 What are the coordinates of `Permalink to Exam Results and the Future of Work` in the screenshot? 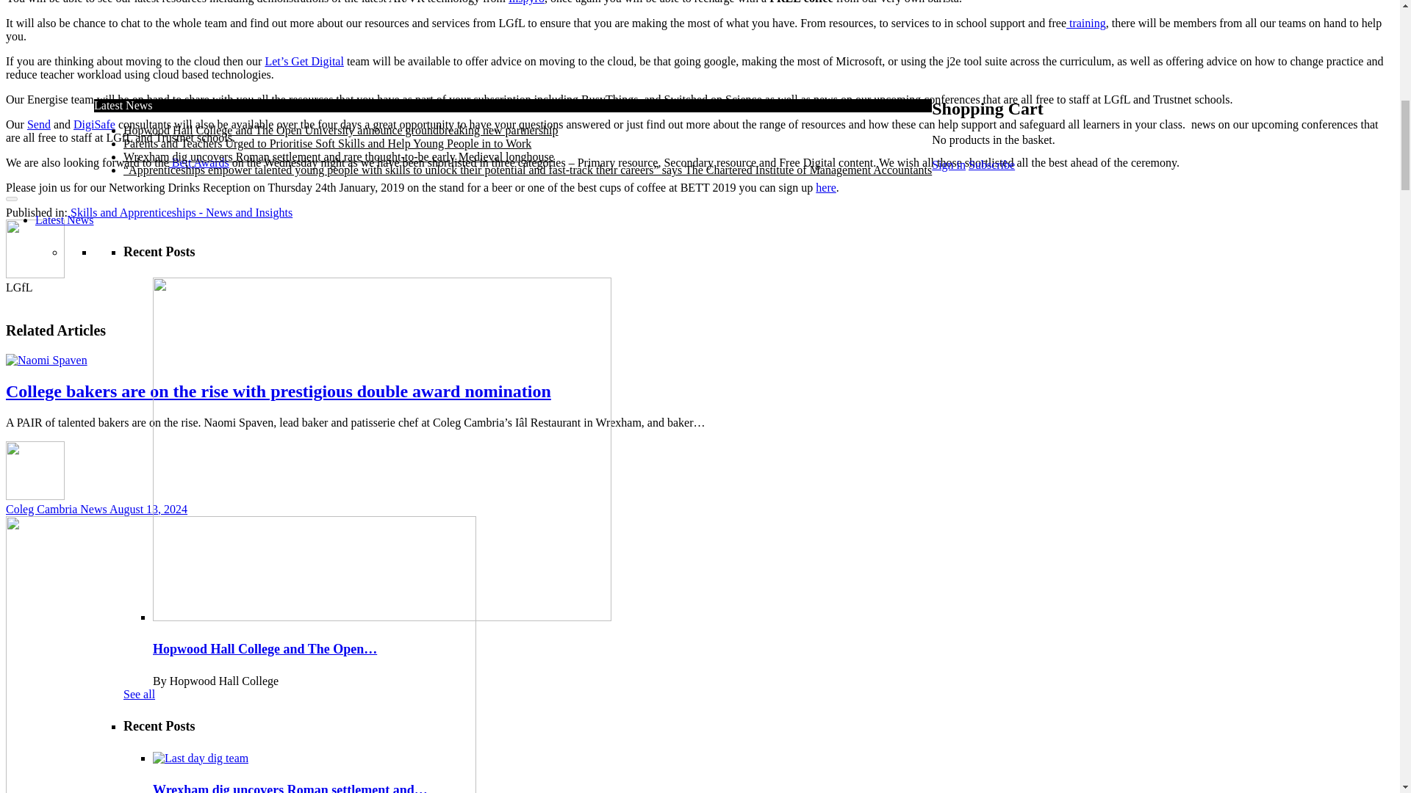 It's located at (226, 772).